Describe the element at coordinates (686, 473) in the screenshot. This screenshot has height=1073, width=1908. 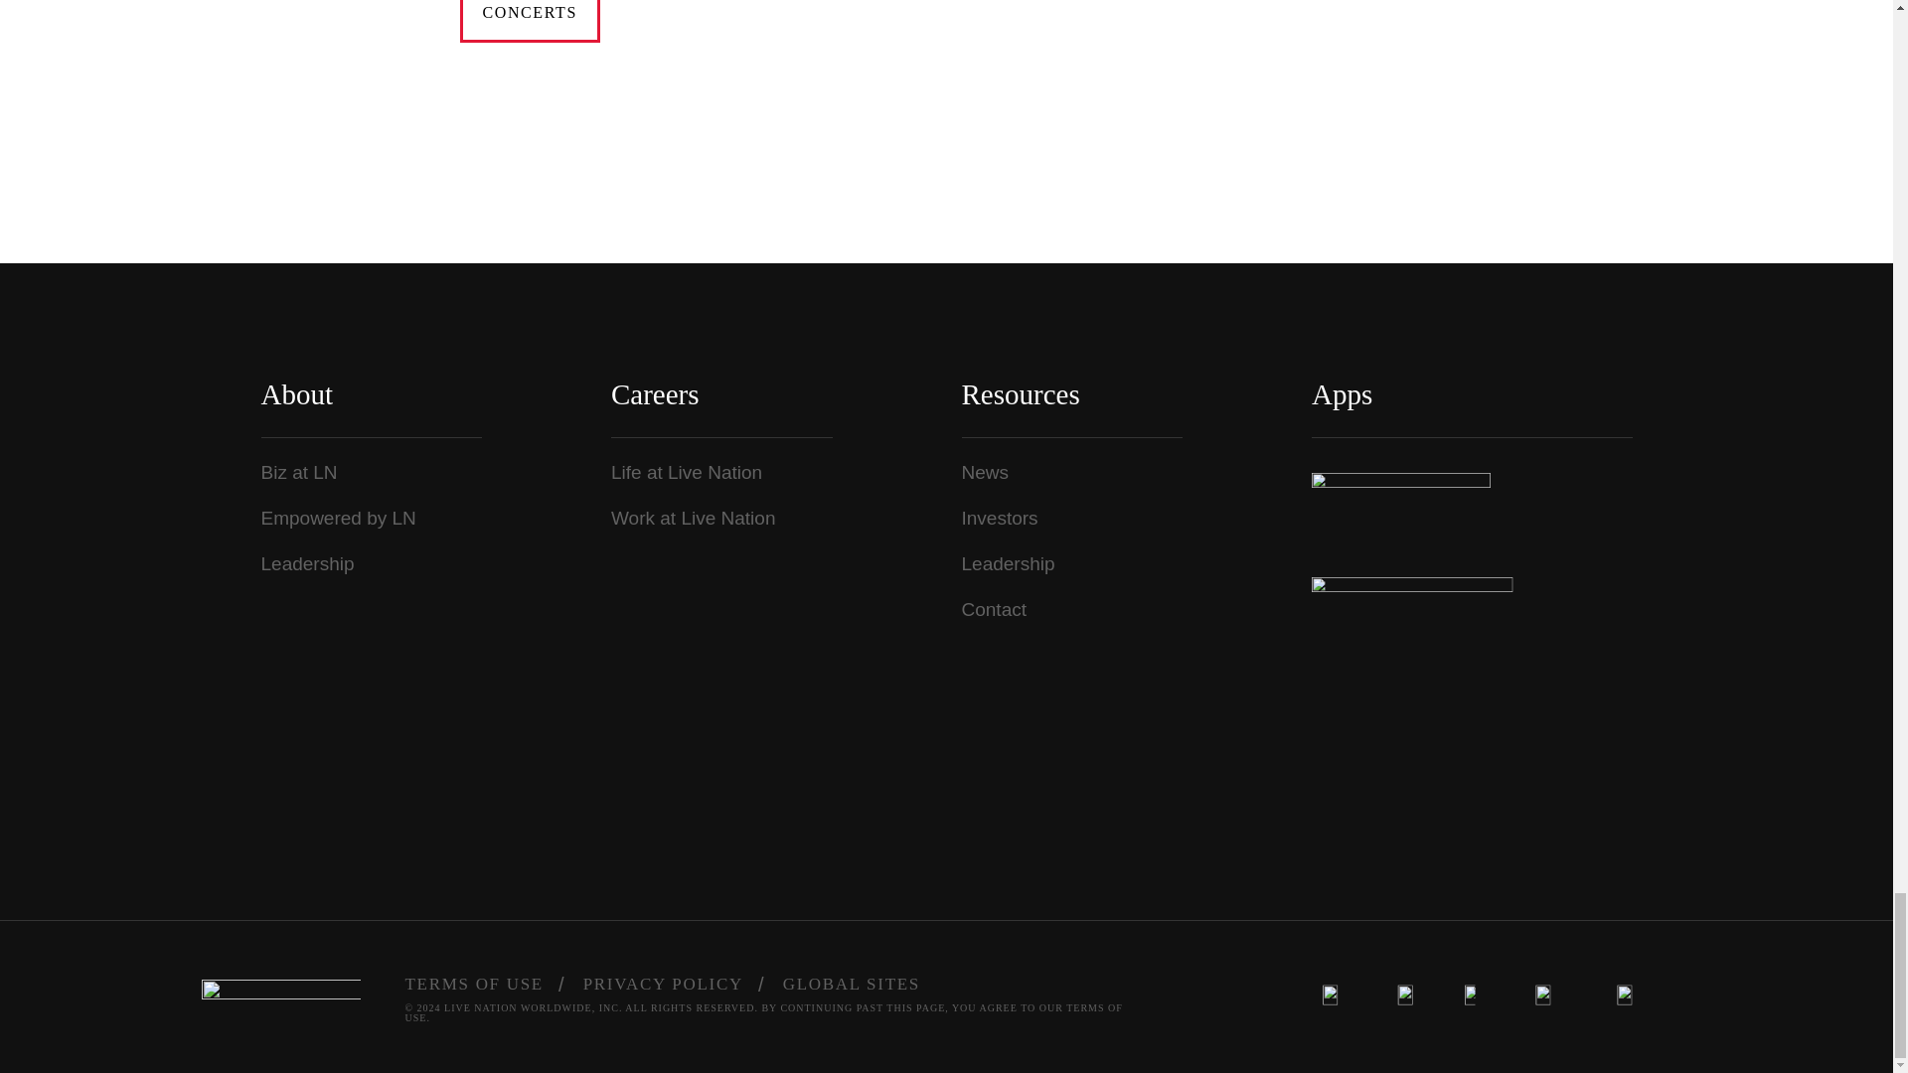
I see `Life at Live Nation` at that location.